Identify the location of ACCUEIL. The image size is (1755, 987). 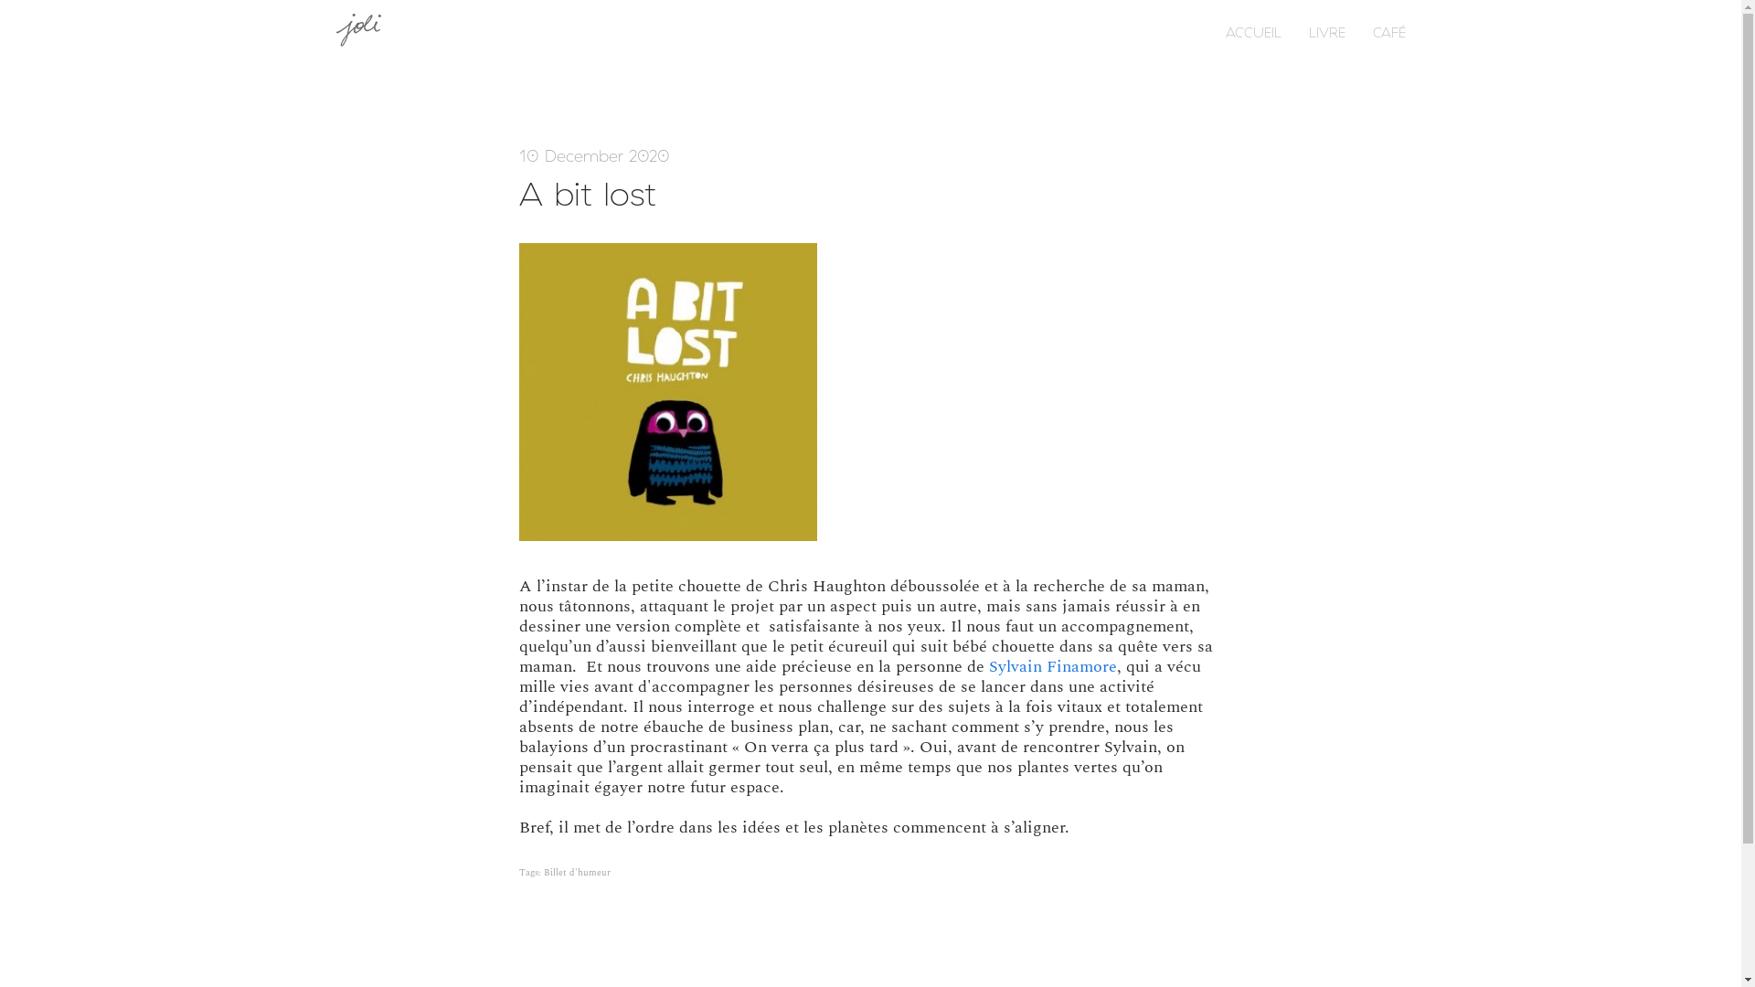
(1267, 31).